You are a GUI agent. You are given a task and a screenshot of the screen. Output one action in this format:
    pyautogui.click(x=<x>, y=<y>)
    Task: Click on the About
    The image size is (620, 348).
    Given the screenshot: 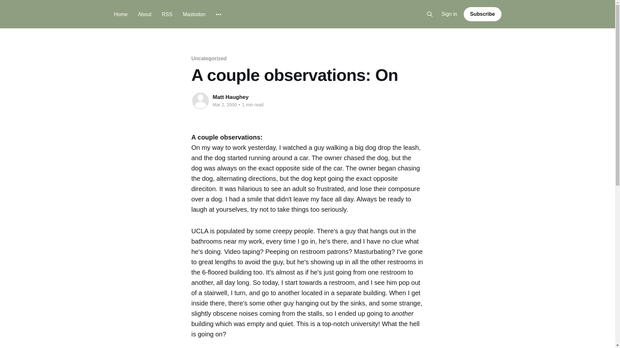 What is the action you would take?
    pyautogui.click(x=144, y=14)
    